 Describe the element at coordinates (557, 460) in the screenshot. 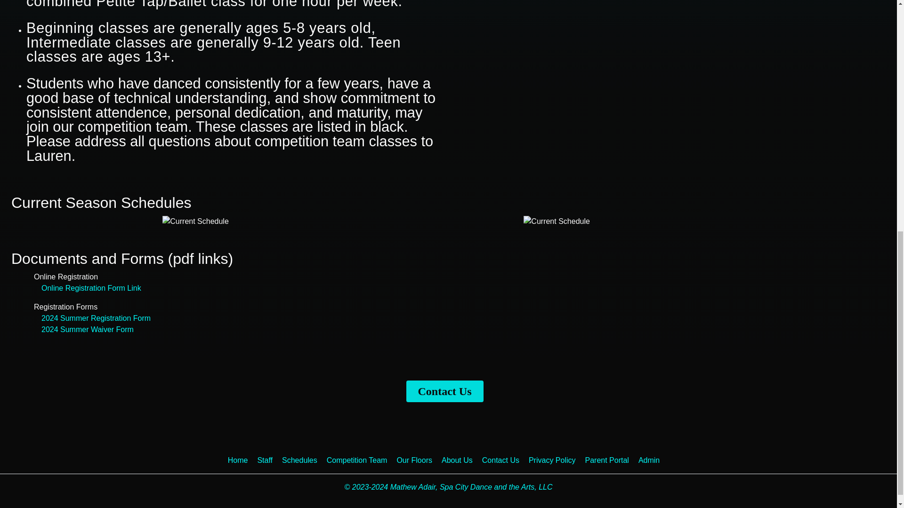

I see `Privacy Policy` at that location.